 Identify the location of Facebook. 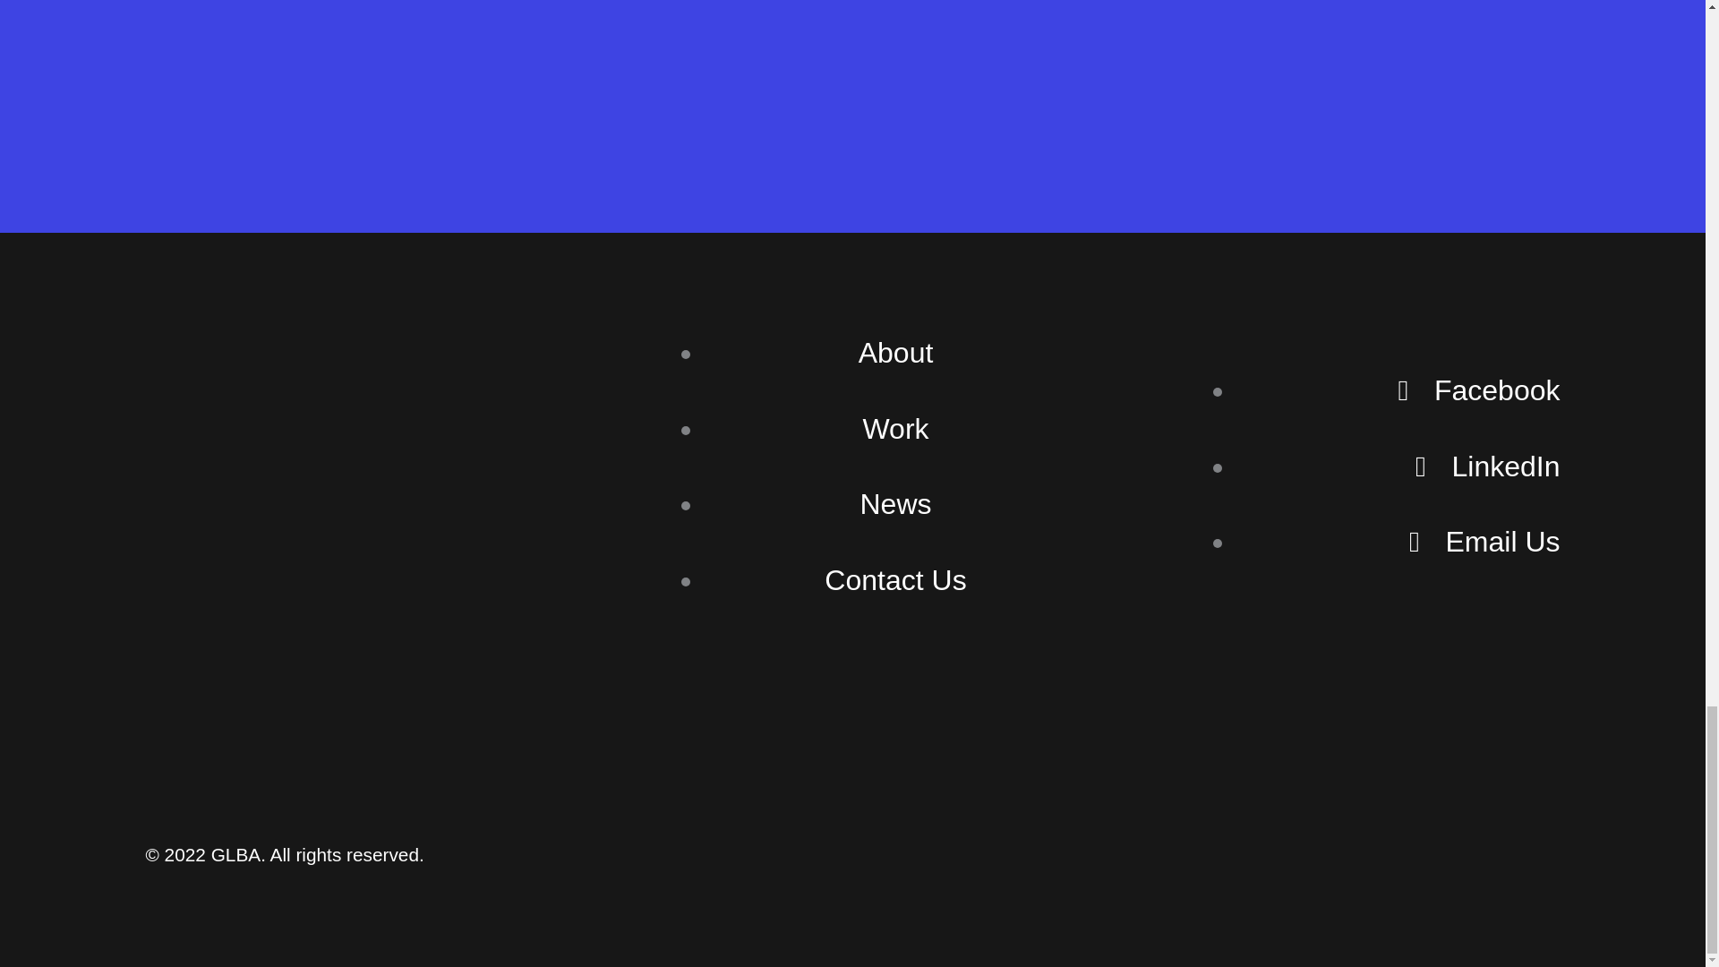
(1477, 389).